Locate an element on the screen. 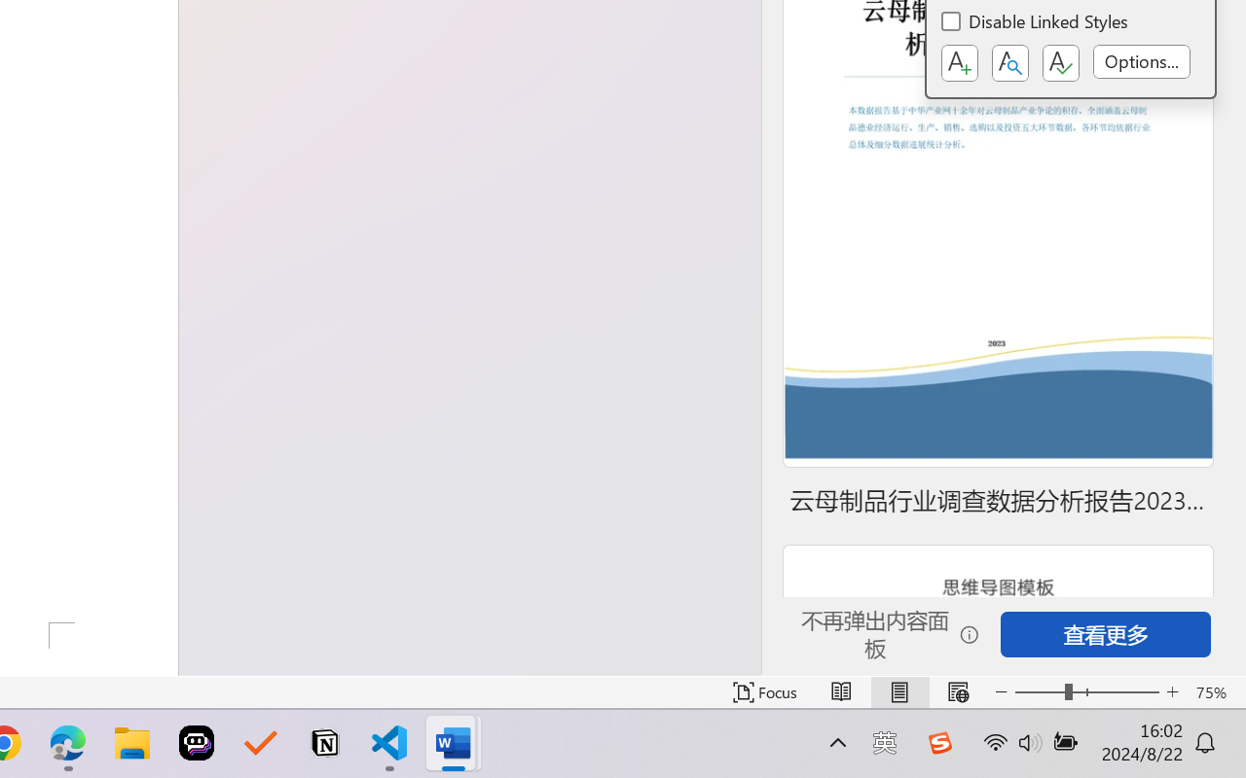  Web Layout is located at coordinates (958, 692).